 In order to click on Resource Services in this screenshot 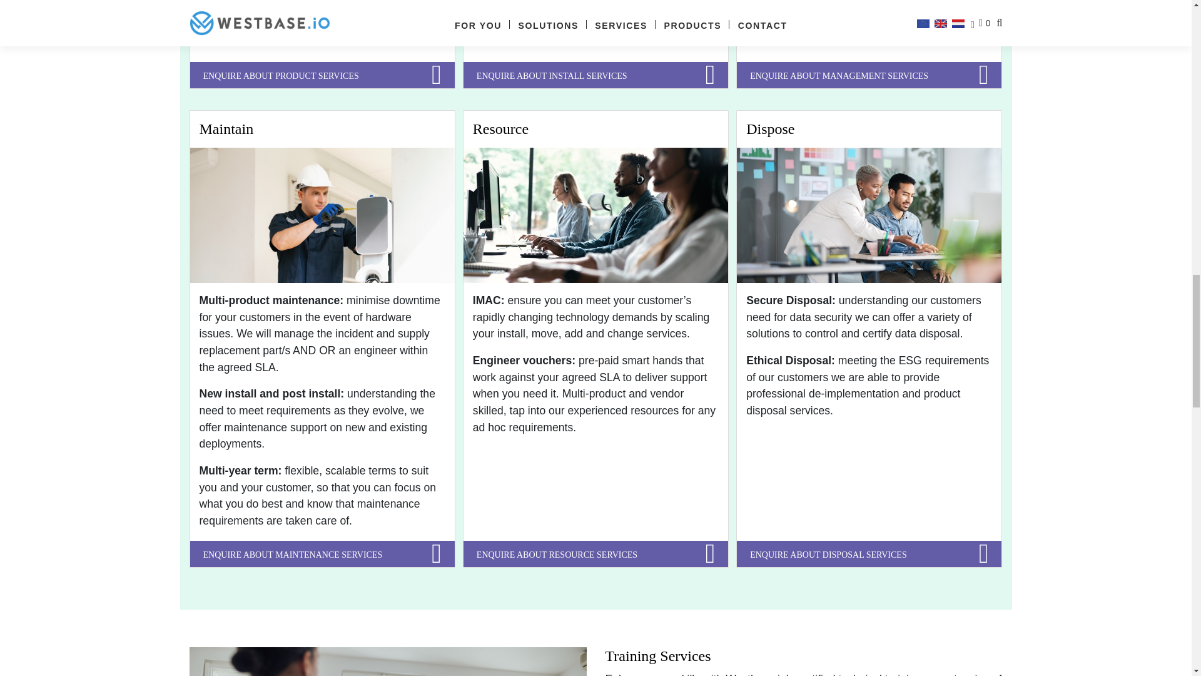, I will do `click(595, 215)`.